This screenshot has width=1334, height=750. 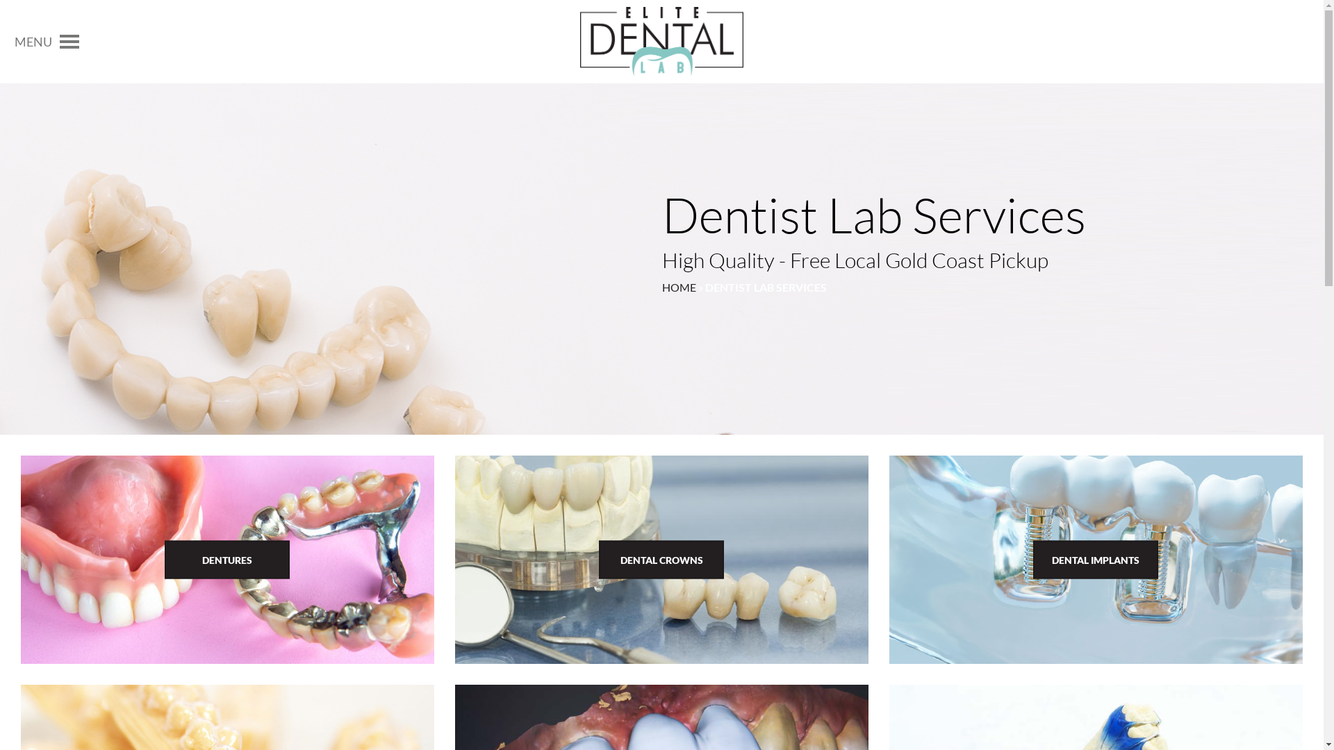 What do you see at coordinates (678, 287) in the screenshot?
I see `HOME` at bounding box center [678, 287].